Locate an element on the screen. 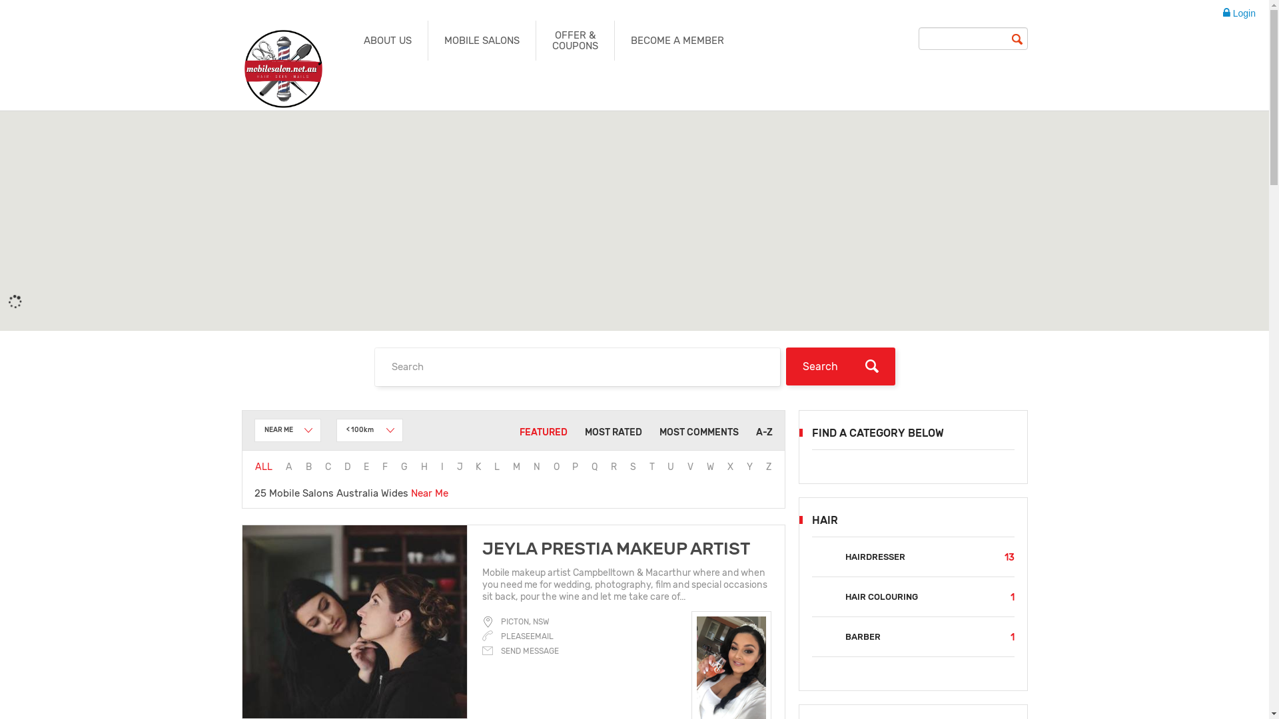  < 100km
  is located at coordinates (369, 430).